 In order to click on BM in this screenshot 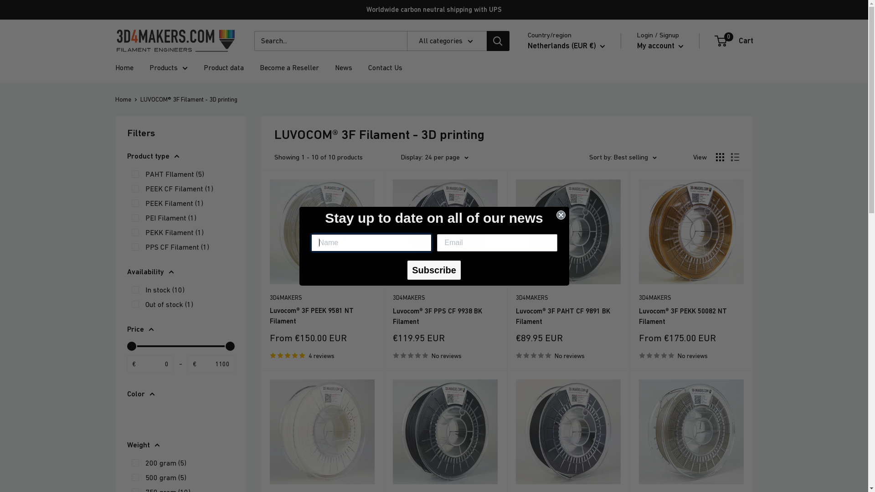, I will do `click(532, 396)`.